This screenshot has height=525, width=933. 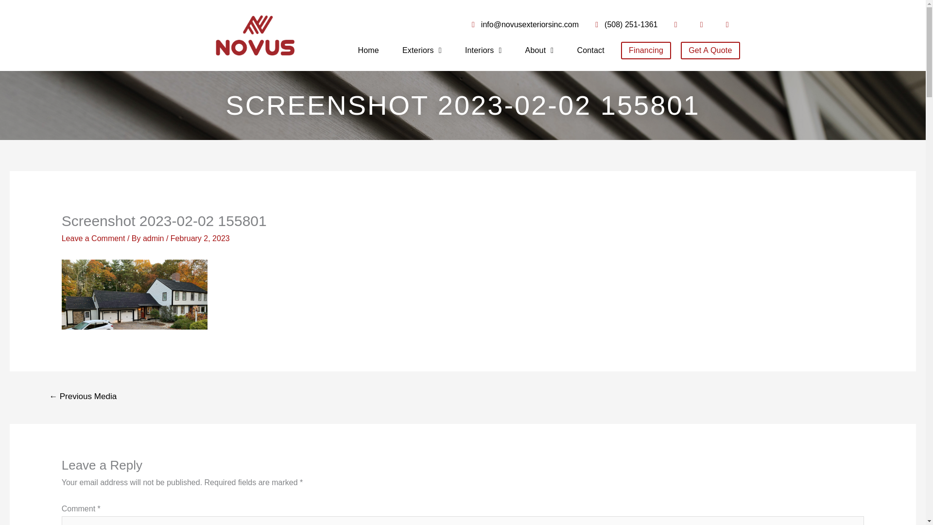 What do you see at coordinates (646, 51) in the screenshot?
I see `Financing` at bounding box center [646, 51].